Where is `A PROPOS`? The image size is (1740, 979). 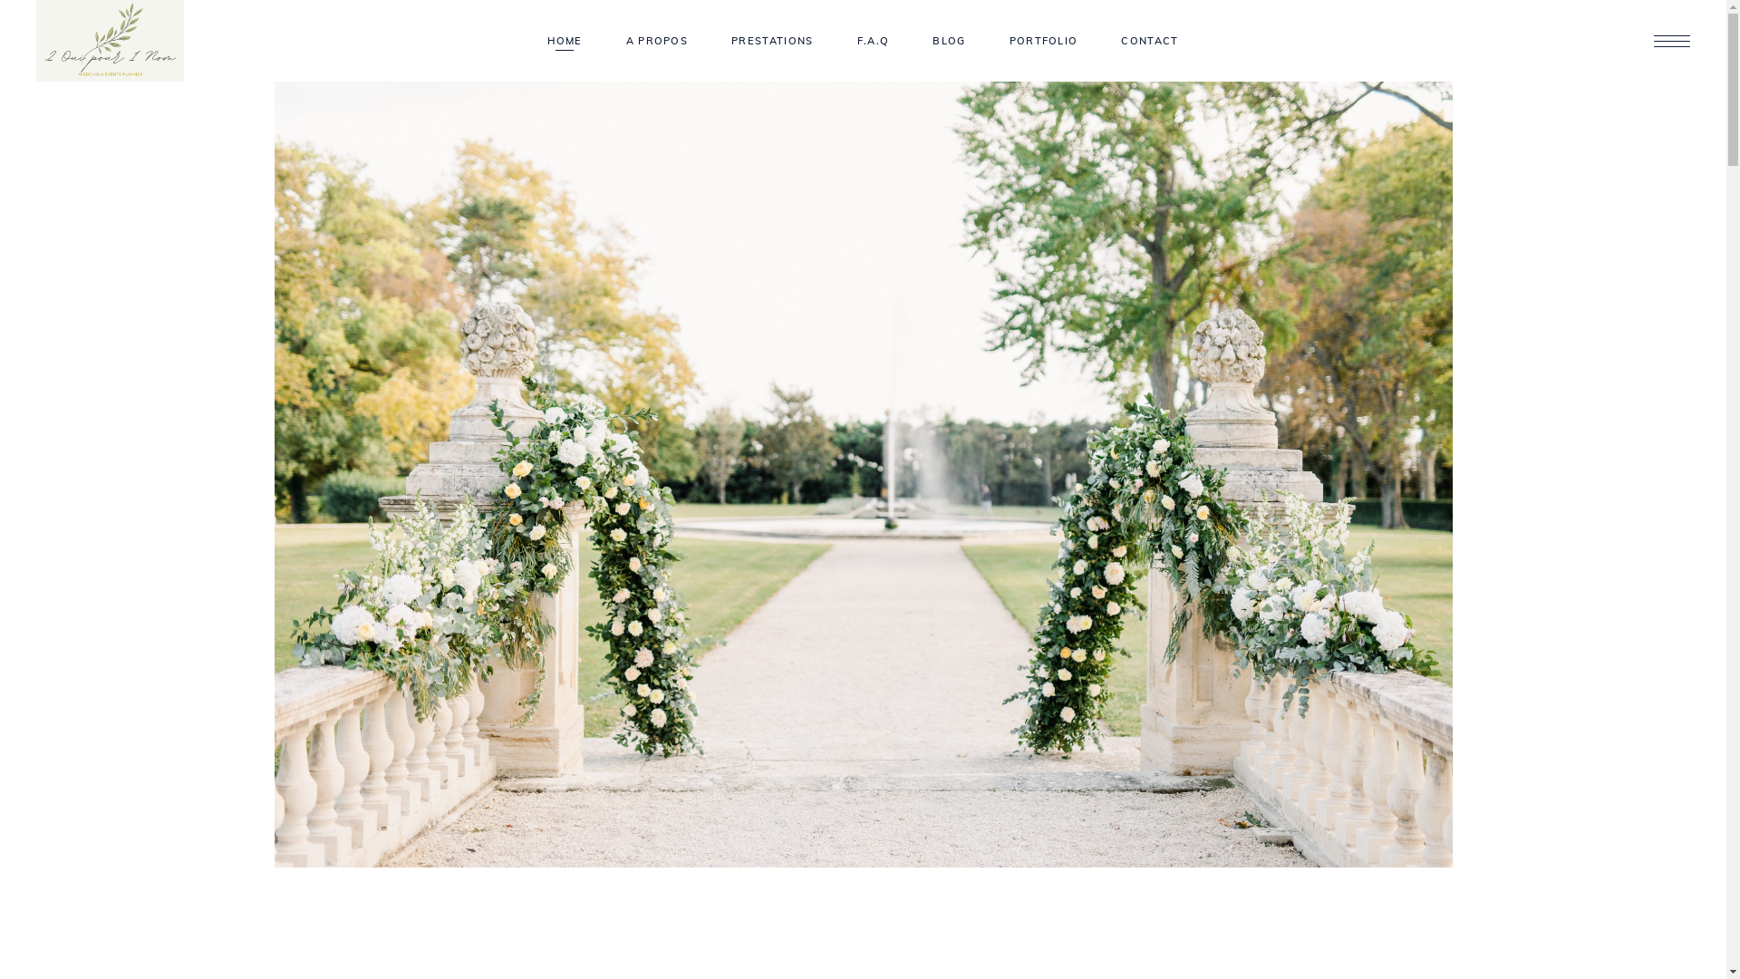 A PROPOS is located at coordinates (658, 42).